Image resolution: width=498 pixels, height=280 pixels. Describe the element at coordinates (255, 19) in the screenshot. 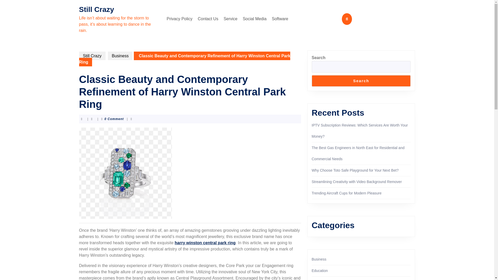

I see `Social Media` at that location.